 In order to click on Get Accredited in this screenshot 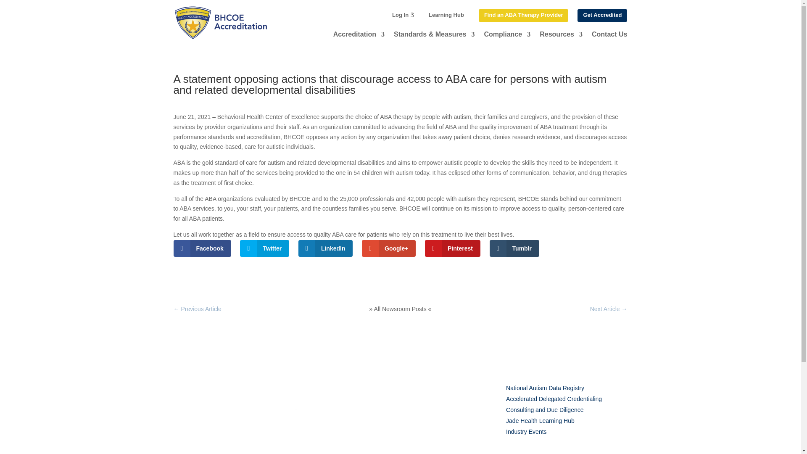, I will do `click(602, 15)`.